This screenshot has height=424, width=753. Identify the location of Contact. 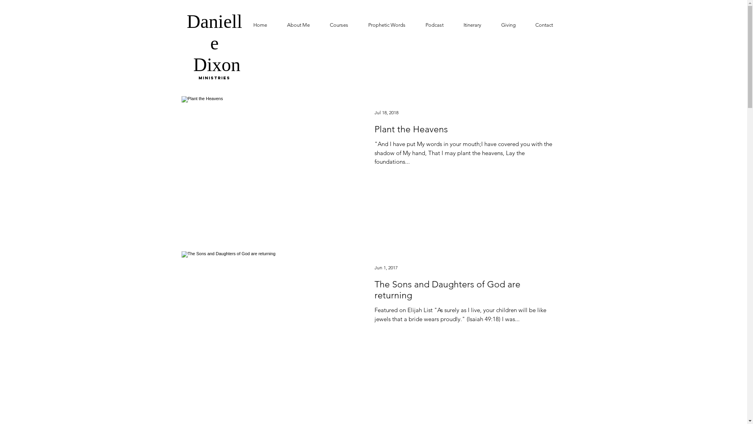
(544, 25).